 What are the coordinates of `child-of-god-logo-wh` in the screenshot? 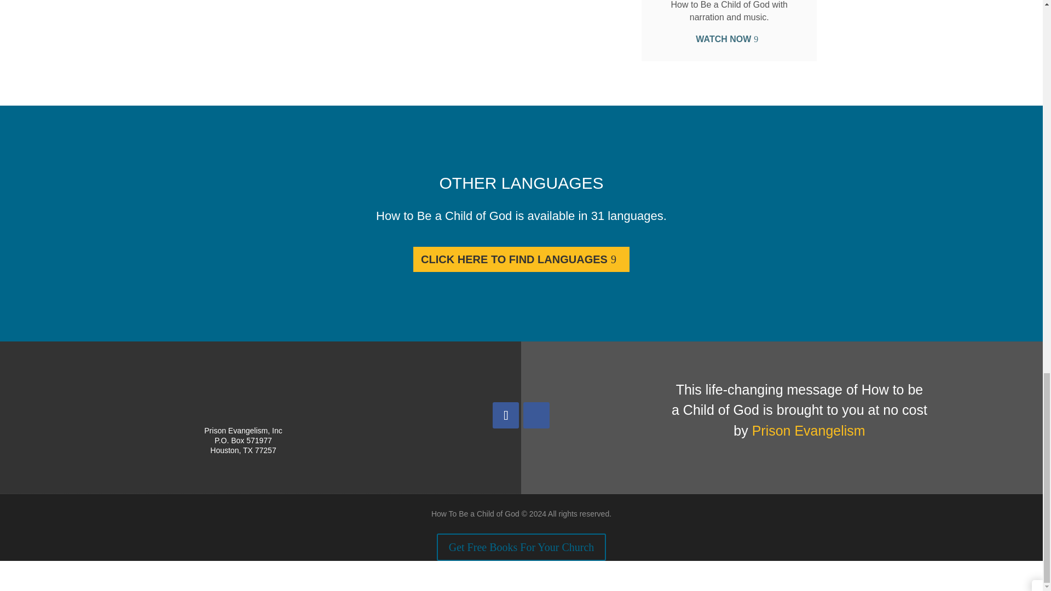 It's located at (242, 399).